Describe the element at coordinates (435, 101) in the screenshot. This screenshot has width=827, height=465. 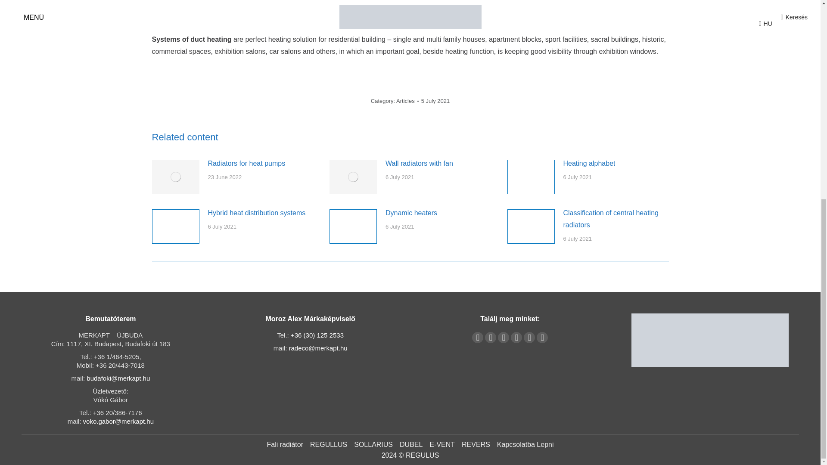
I see `14:59` at that location.